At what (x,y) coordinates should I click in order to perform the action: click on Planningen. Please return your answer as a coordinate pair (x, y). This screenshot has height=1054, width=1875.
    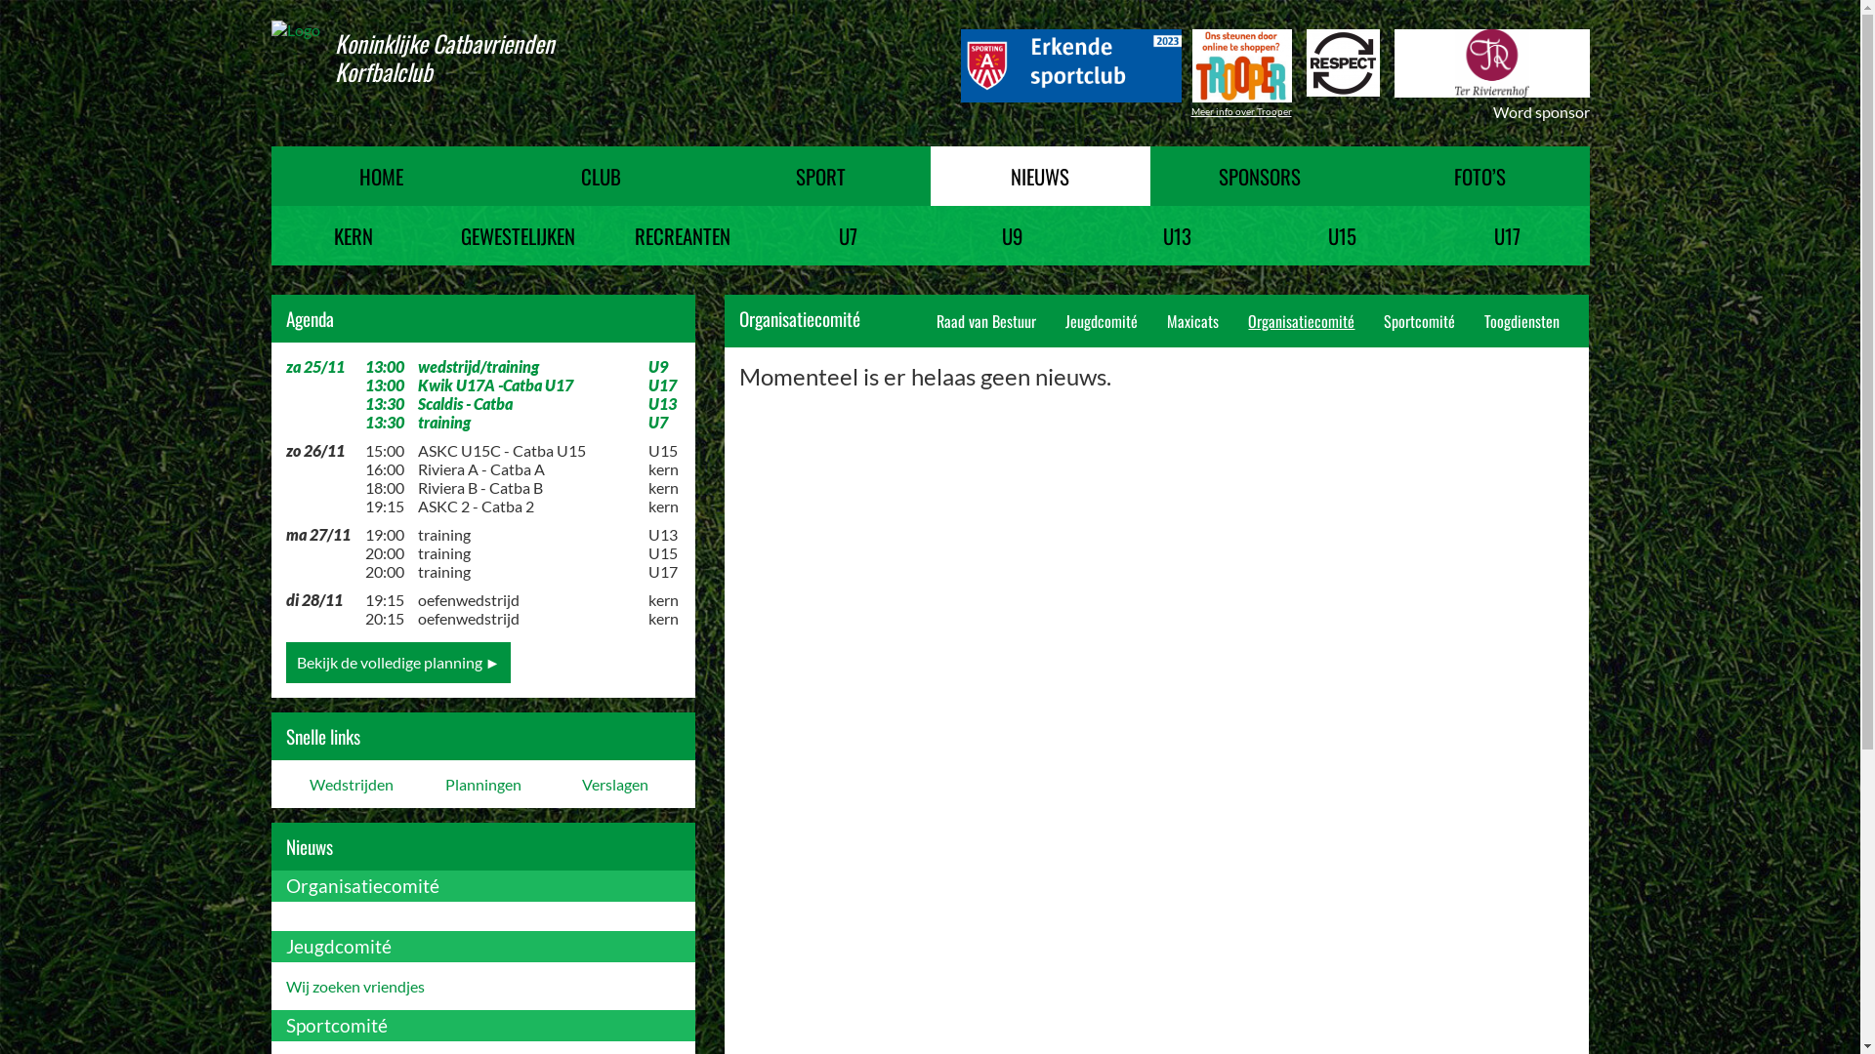
    Looking at the image, I should click on (484, 785).